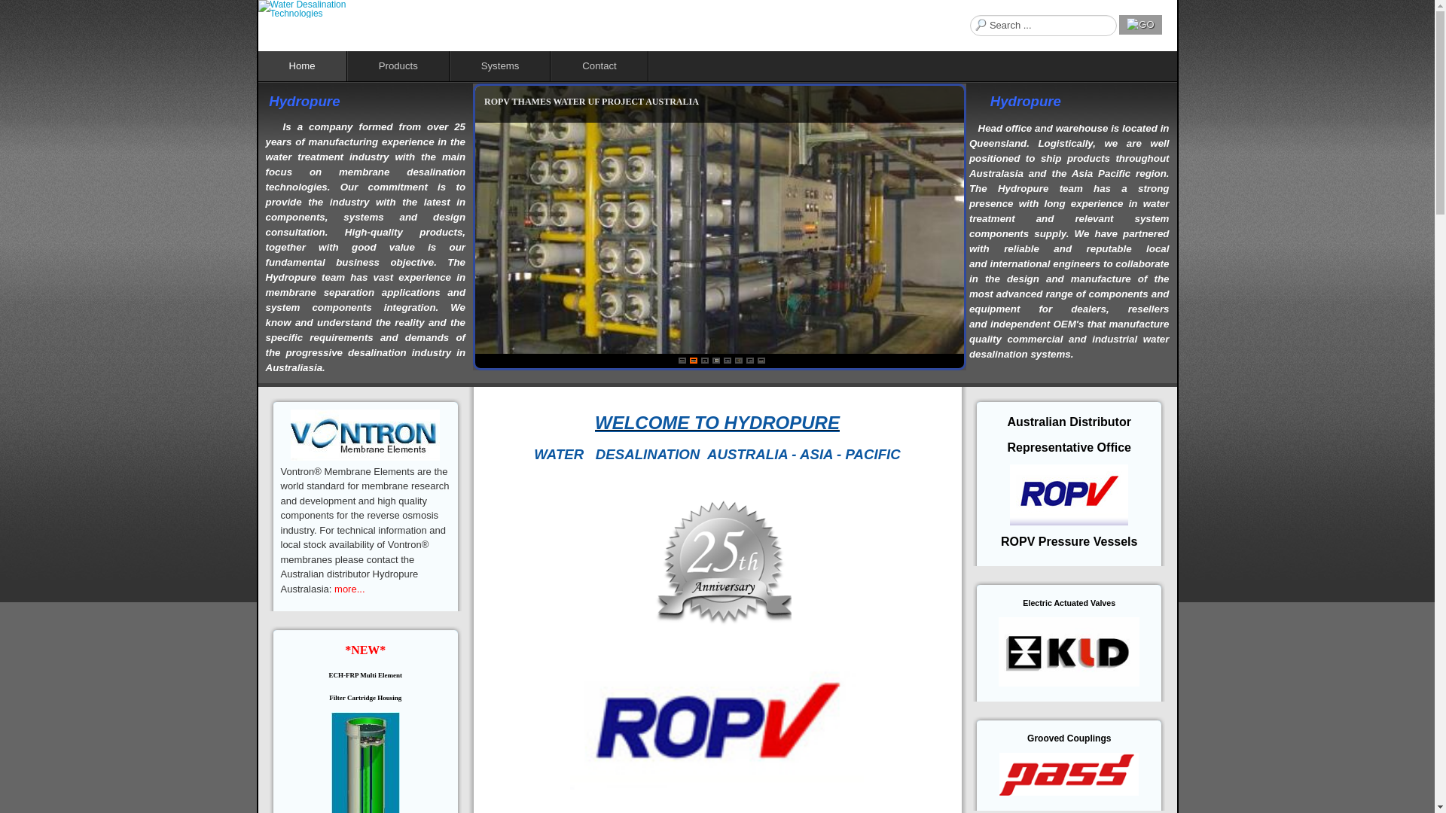 The width and height of the screenshot is (1446, 813). Describe the element at coordinates (599, 66) in the screenshot. I see `Contact` at that location.